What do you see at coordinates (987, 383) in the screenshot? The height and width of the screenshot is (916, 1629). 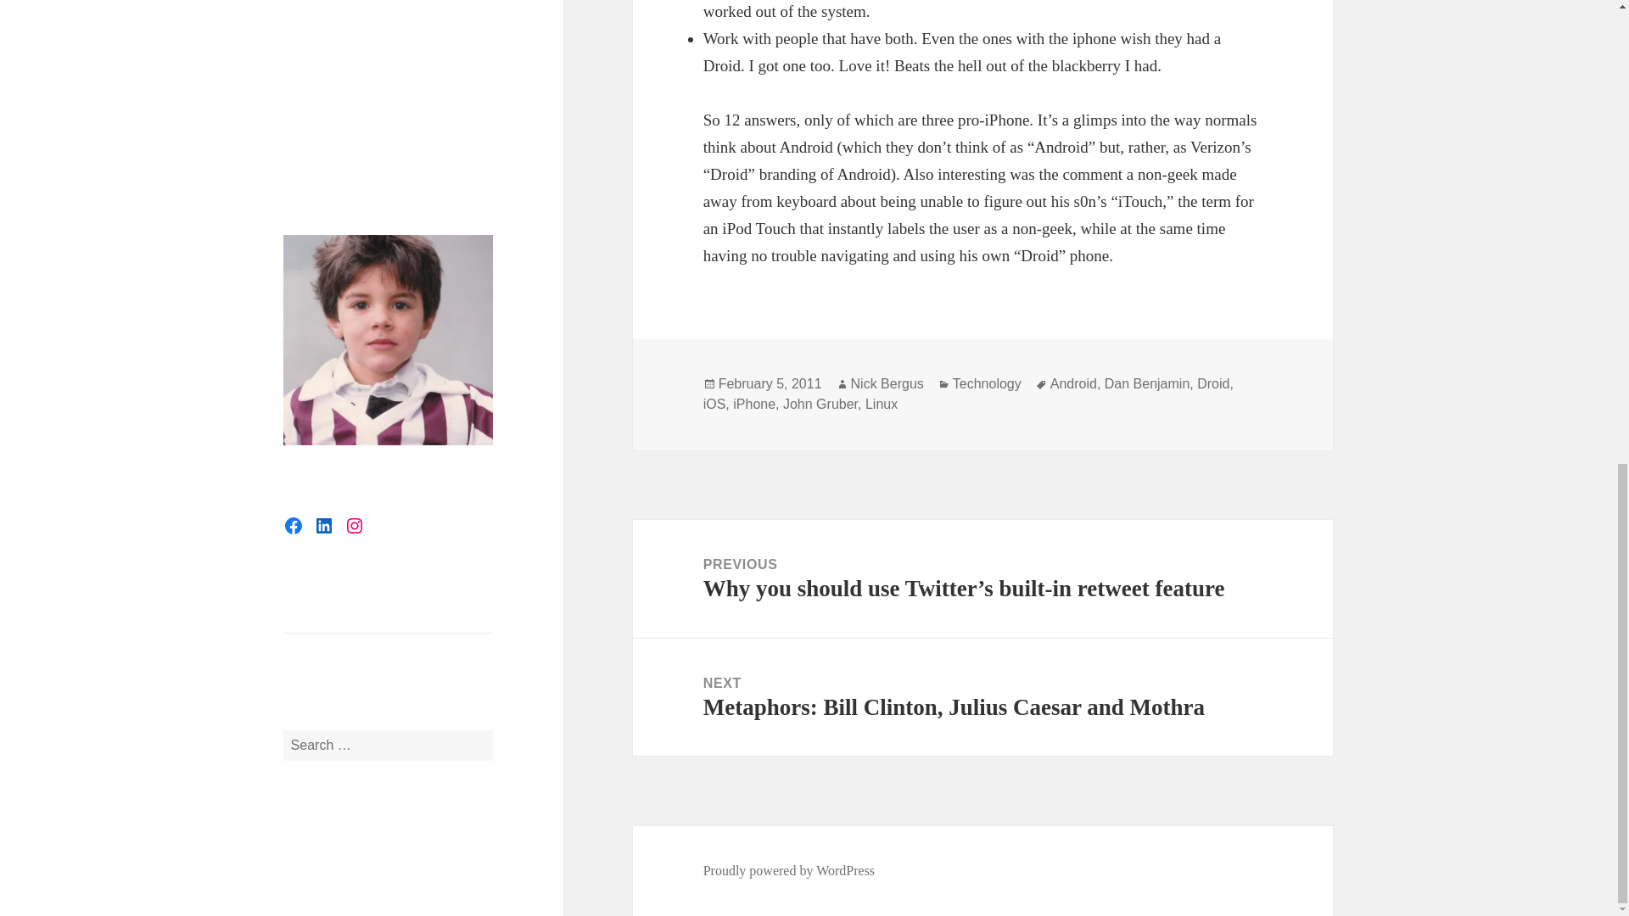 I see `Technology` at bounding box center [987, 383].